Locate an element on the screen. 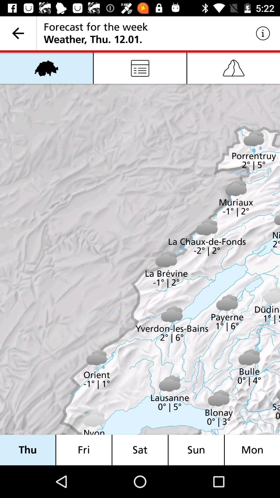 The width and height of the screenshot is (280, 498). tap item to the right of the thu icon is located at coordinates (84, 450).